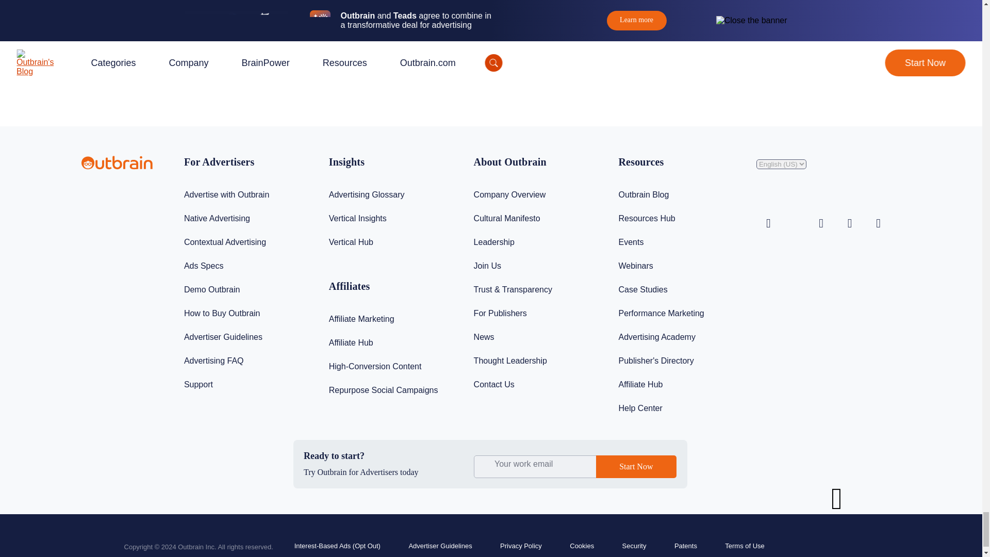 The image size is (990, 557). I want to click on Start Now, so click(636, 466).